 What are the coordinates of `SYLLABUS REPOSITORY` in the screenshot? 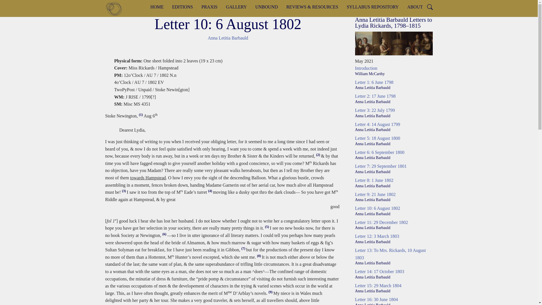 It's located at (373, 7).